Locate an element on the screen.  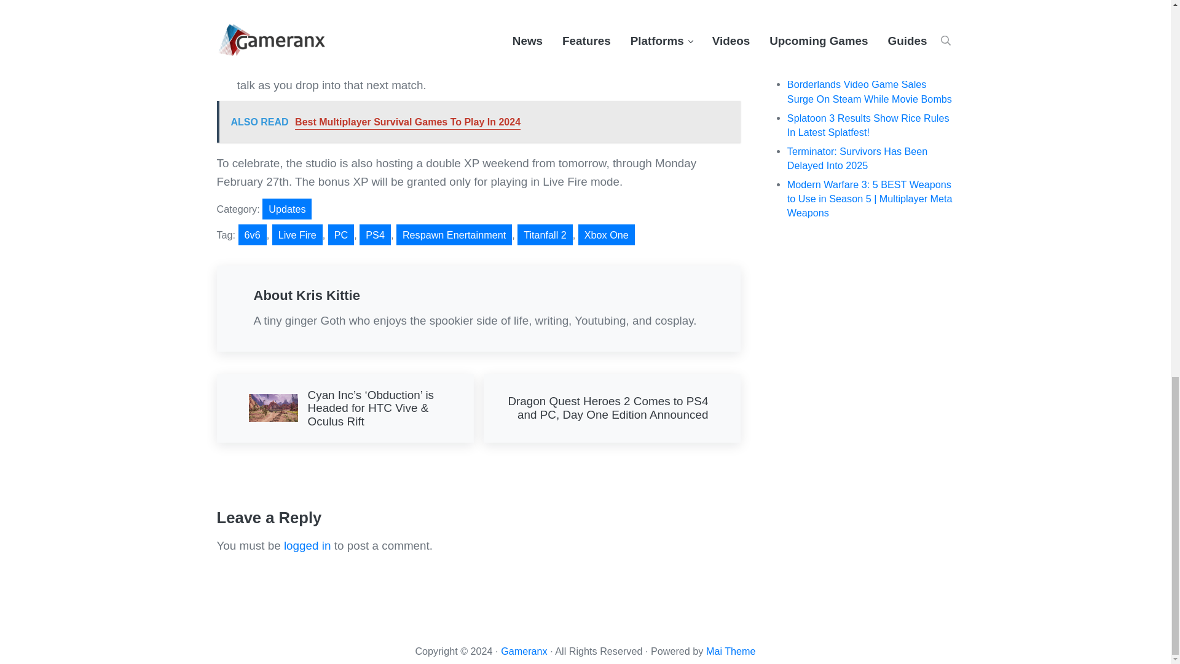
ALSO READ  Best Multiplayer Survival Games To Play In 2024 is located at coordinates (478, 122).